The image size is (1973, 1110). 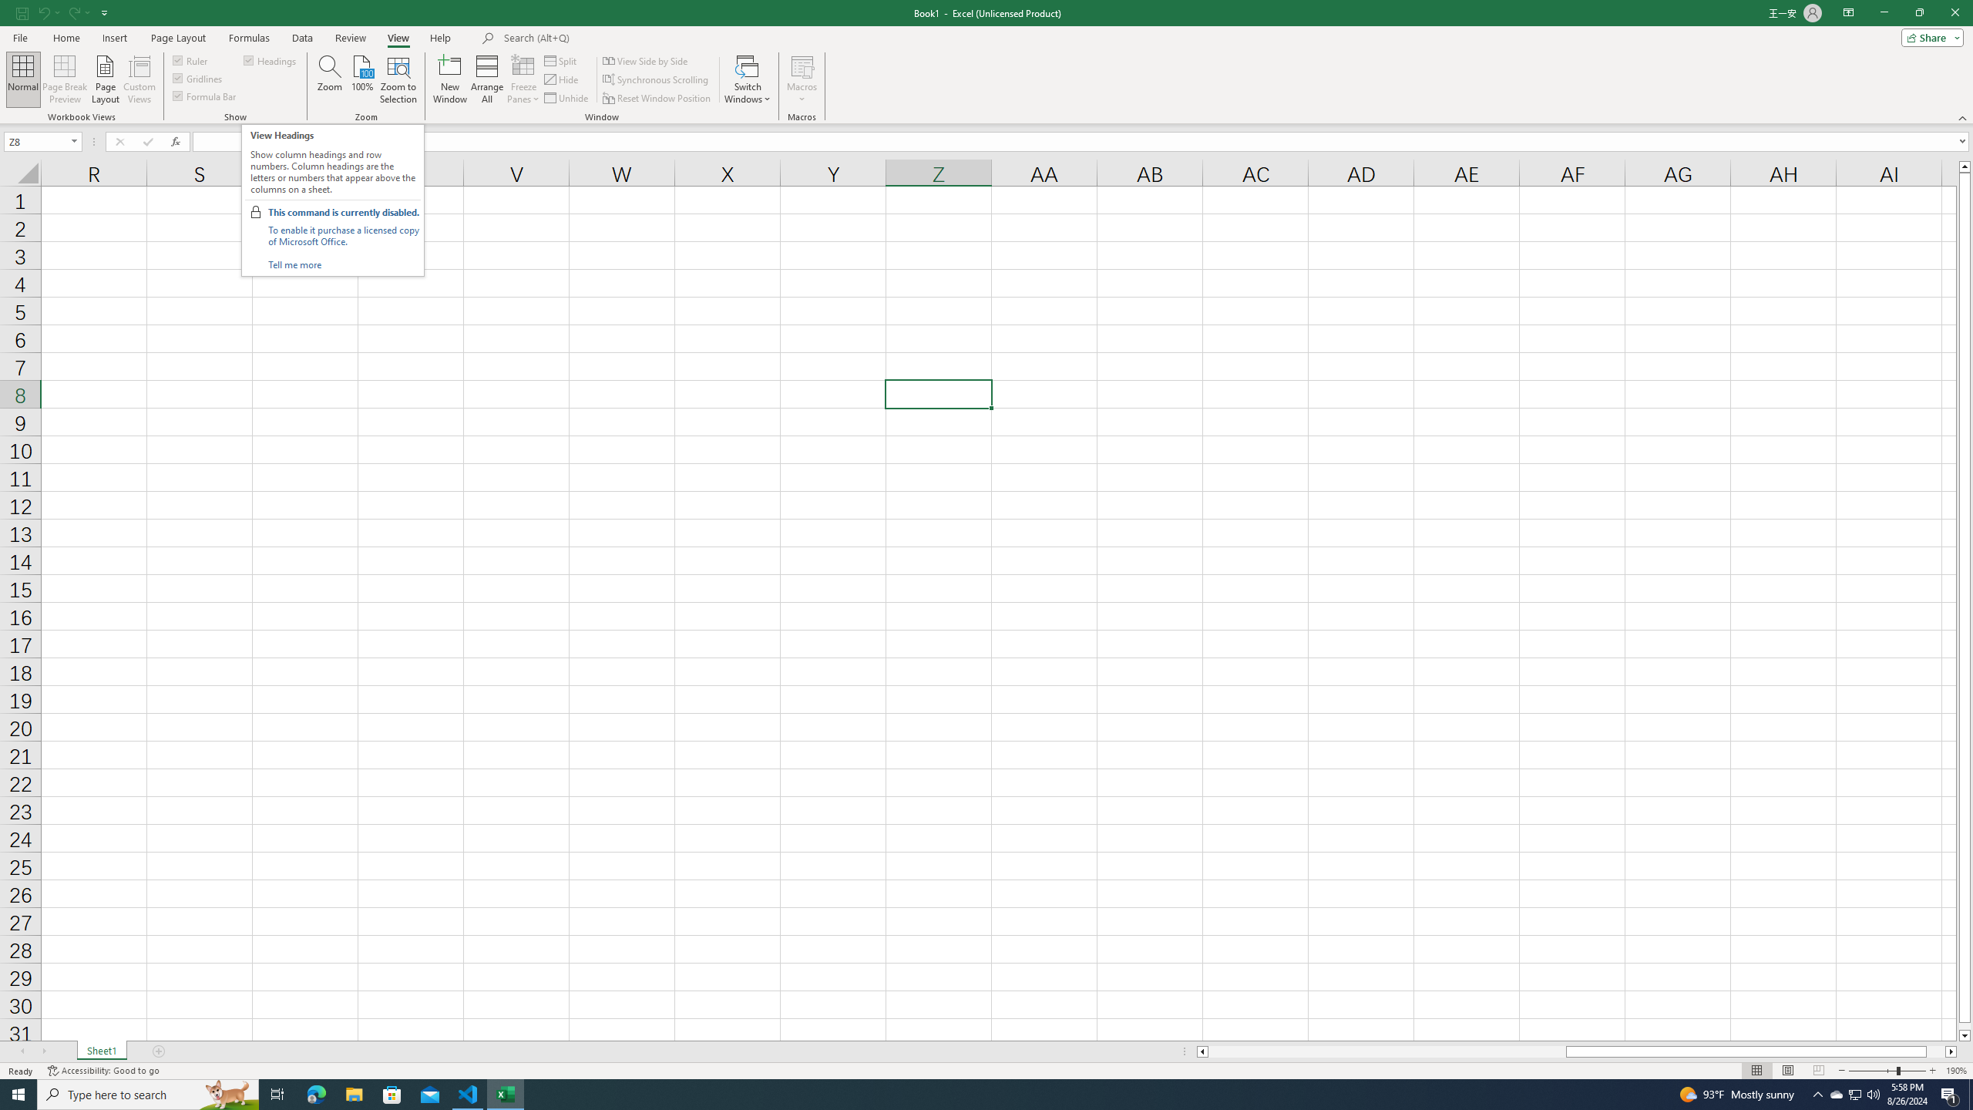 I want to click on Headings, so click(x=271, y=60).